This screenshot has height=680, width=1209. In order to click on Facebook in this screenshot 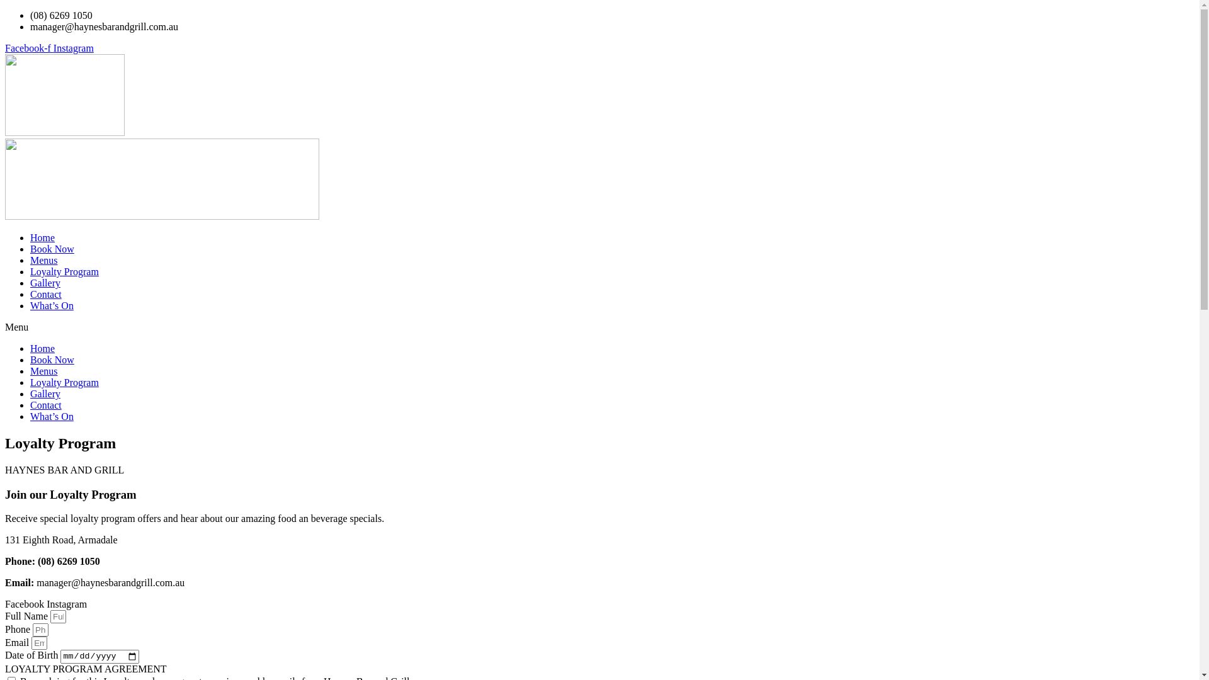, I will do `click(26, 604)`.